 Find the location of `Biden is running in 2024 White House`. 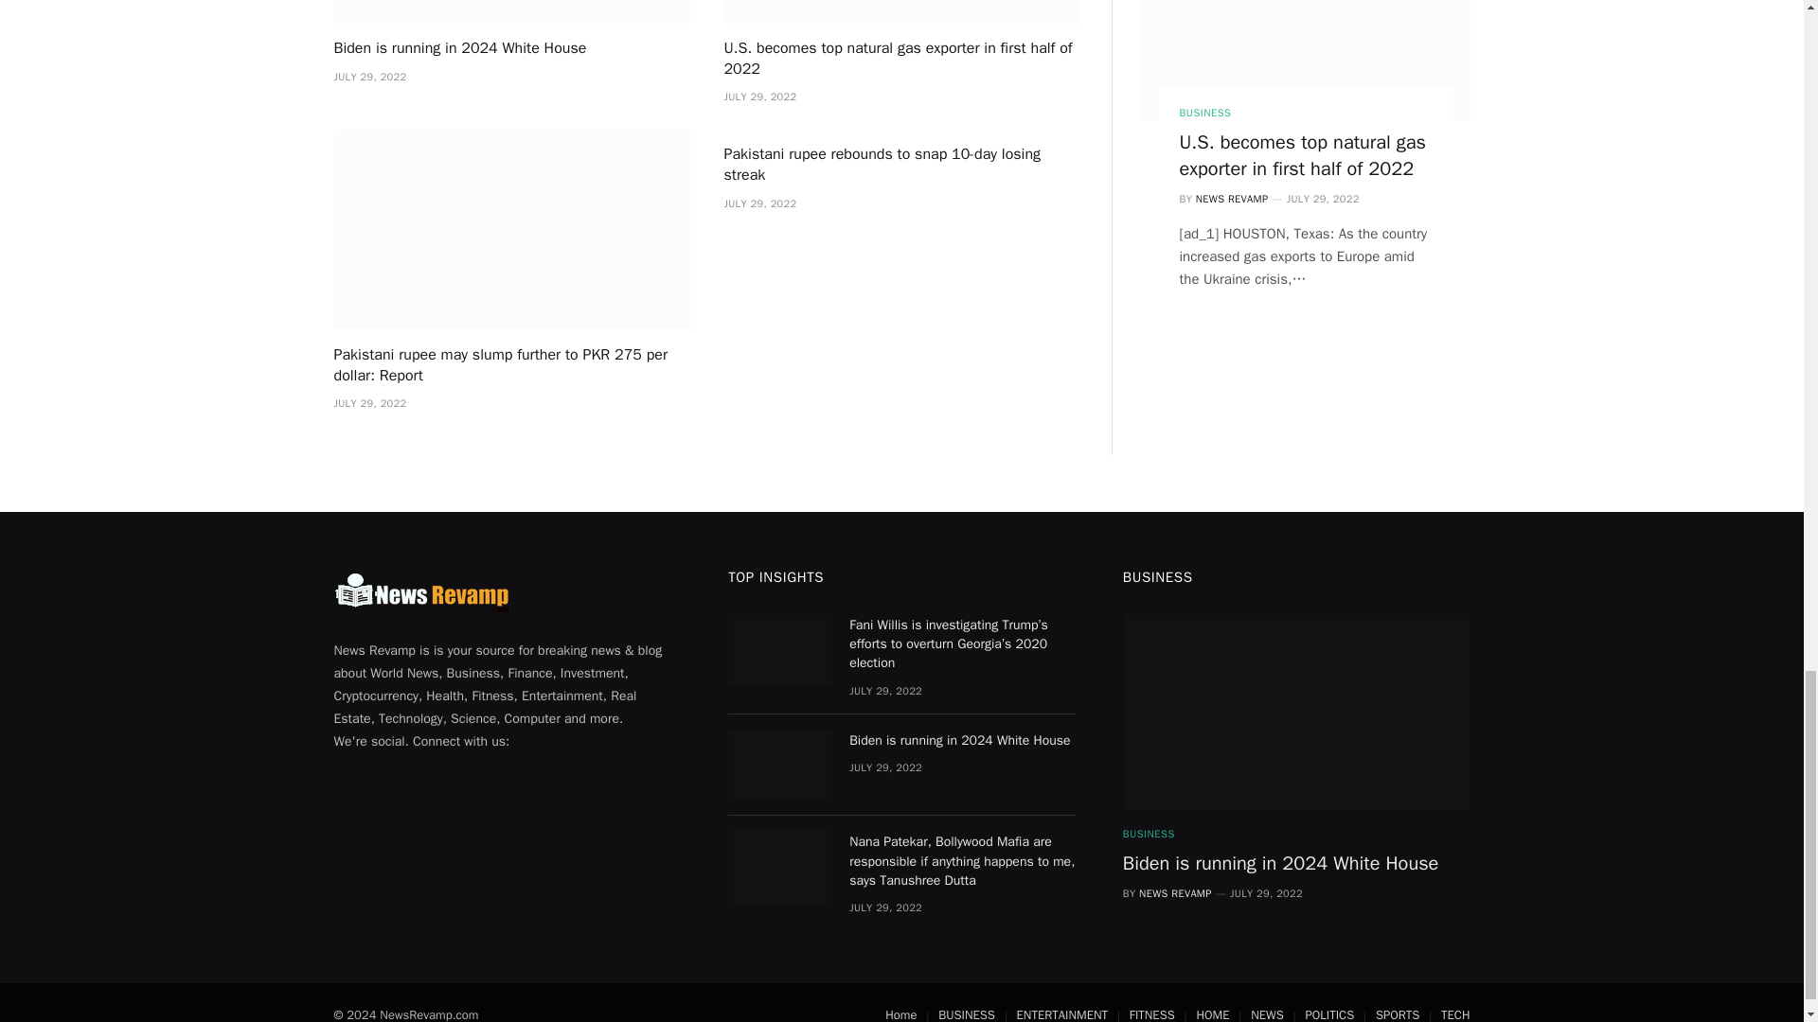

Biden is running in 2024 White House is located at coordinates (510, 49).